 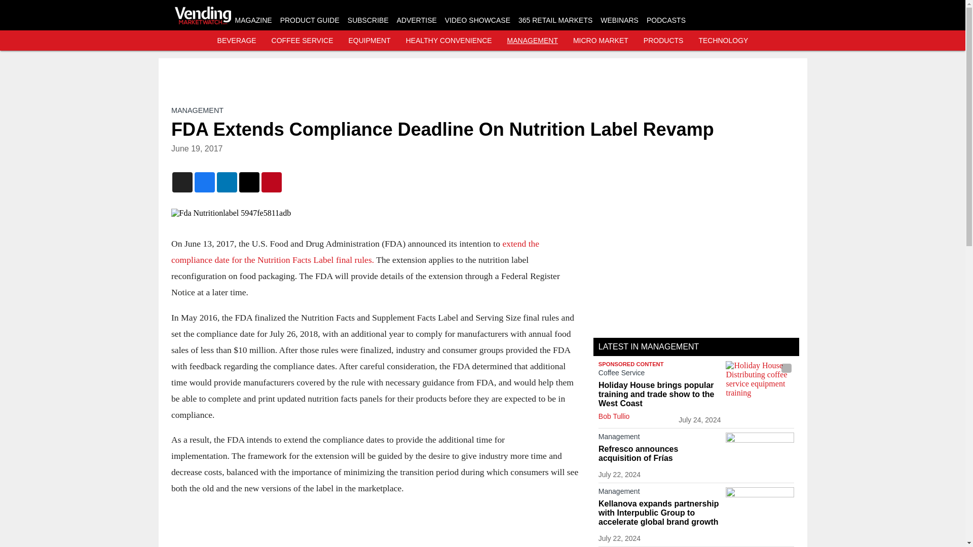 I want to click on PRODUCT GUIDE, so click(x=310, y=20).